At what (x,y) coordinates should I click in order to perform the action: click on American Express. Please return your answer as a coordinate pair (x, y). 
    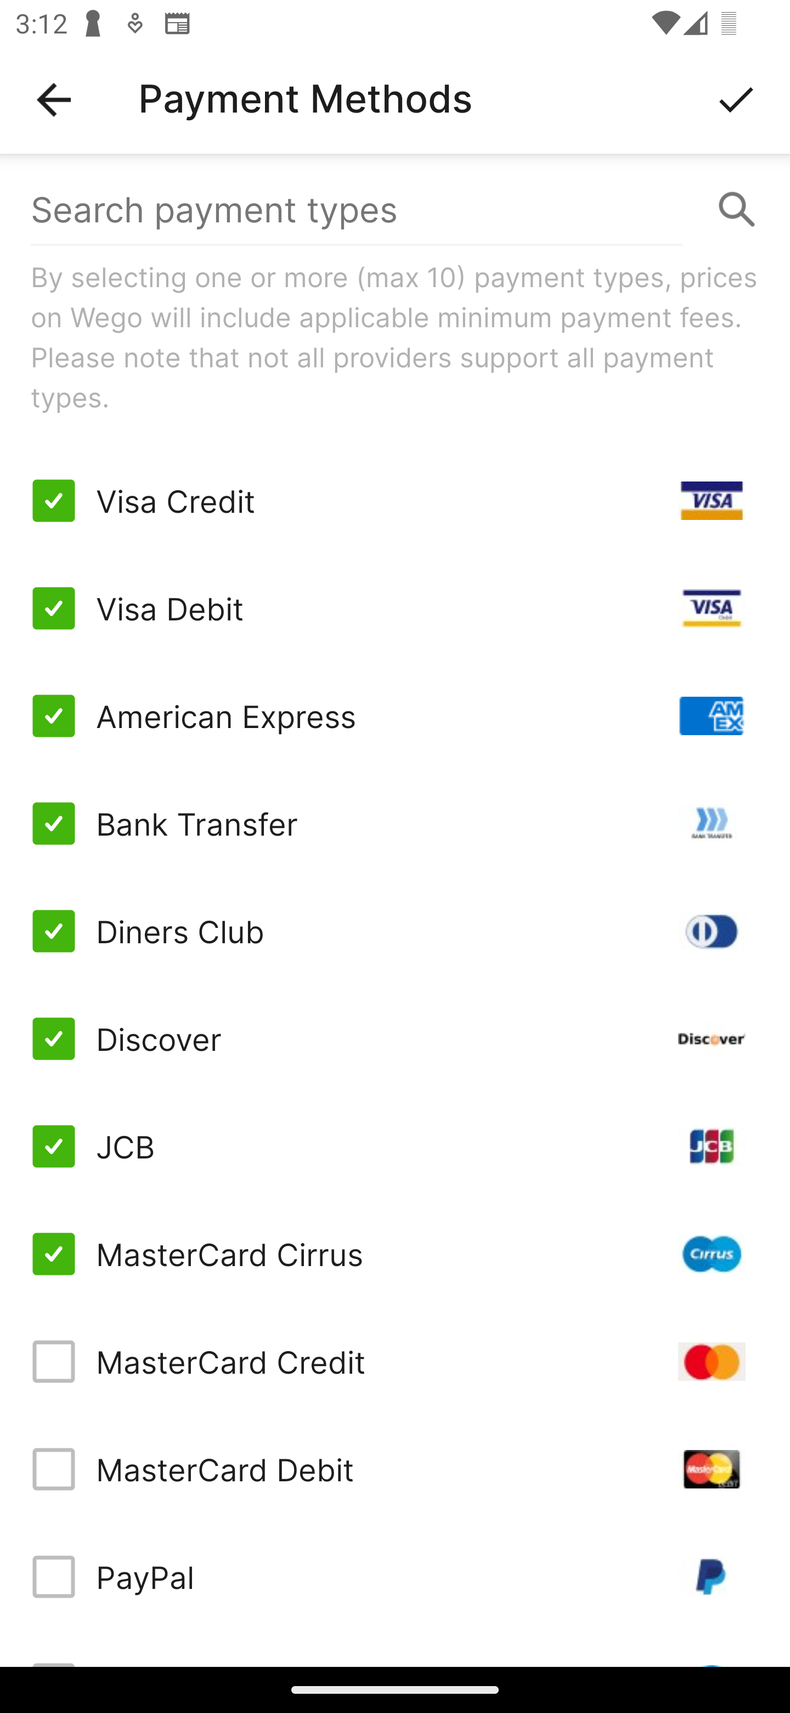
    Looking at the image, I should click on (395, 716).